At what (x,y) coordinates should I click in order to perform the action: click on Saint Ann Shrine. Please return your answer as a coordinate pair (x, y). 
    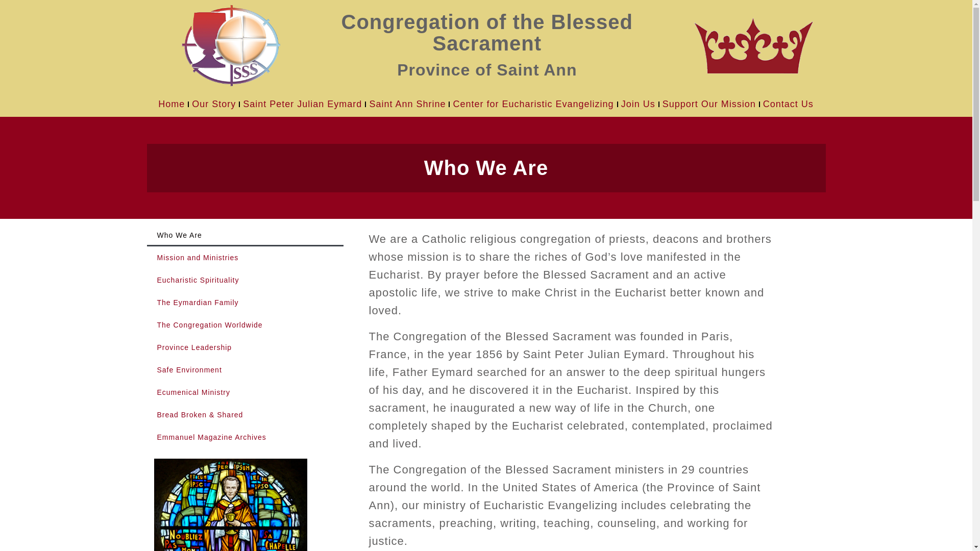
    Looking at the image, I should click on (407, 104).